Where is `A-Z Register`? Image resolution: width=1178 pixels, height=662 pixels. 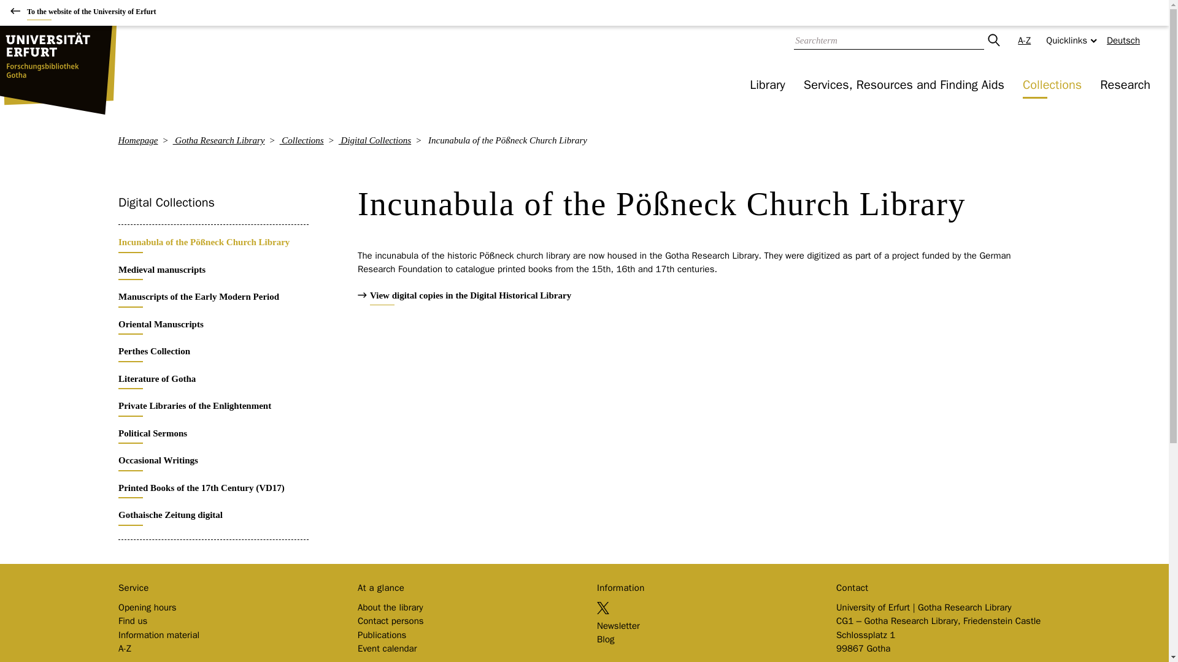
A-Z Register is located at coordinates (1024, 40).